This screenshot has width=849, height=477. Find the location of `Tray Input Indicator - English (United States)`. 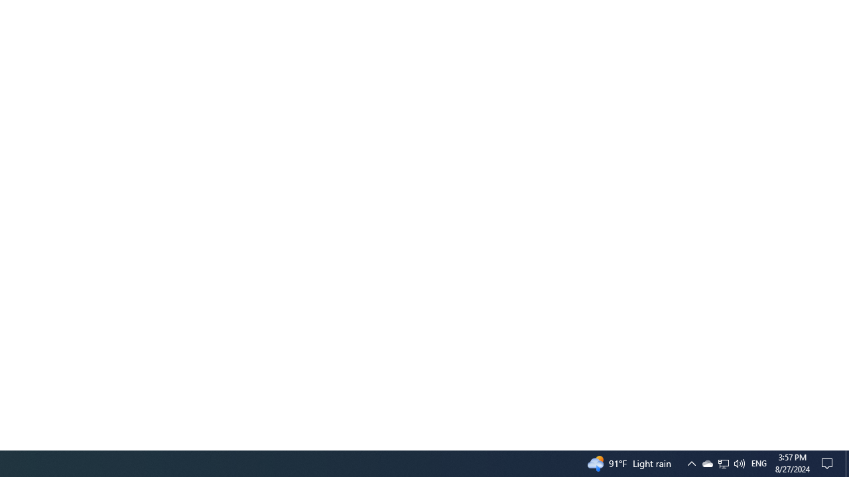

Tray Input Indicator - English (United States) is located at coordinates (724, 464).